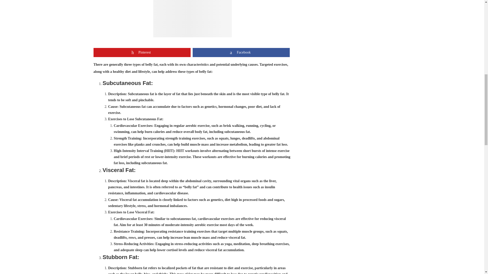 The image size is (488, 274). I want to click on Facebook, so click(241, 52).